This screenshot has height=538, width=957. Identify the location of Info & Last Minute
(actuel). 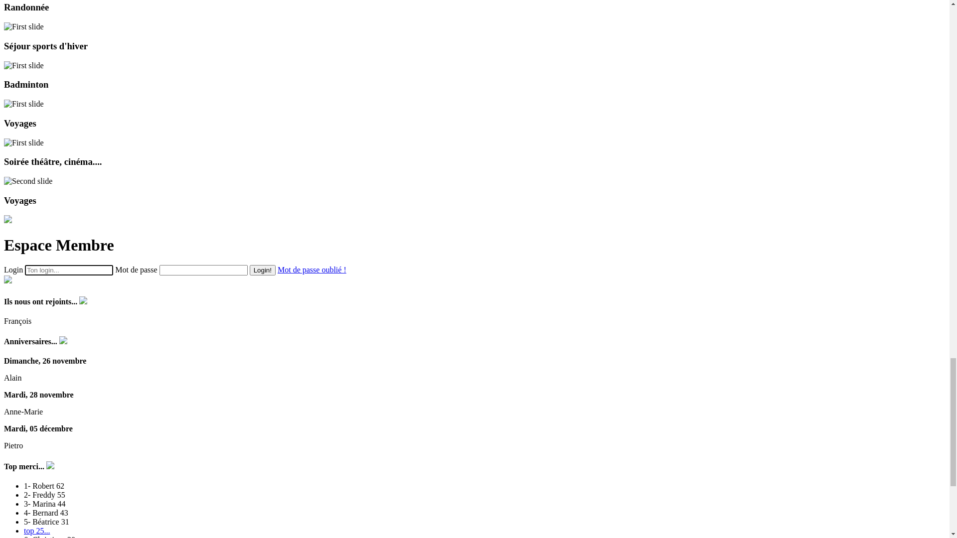
(55, 25).